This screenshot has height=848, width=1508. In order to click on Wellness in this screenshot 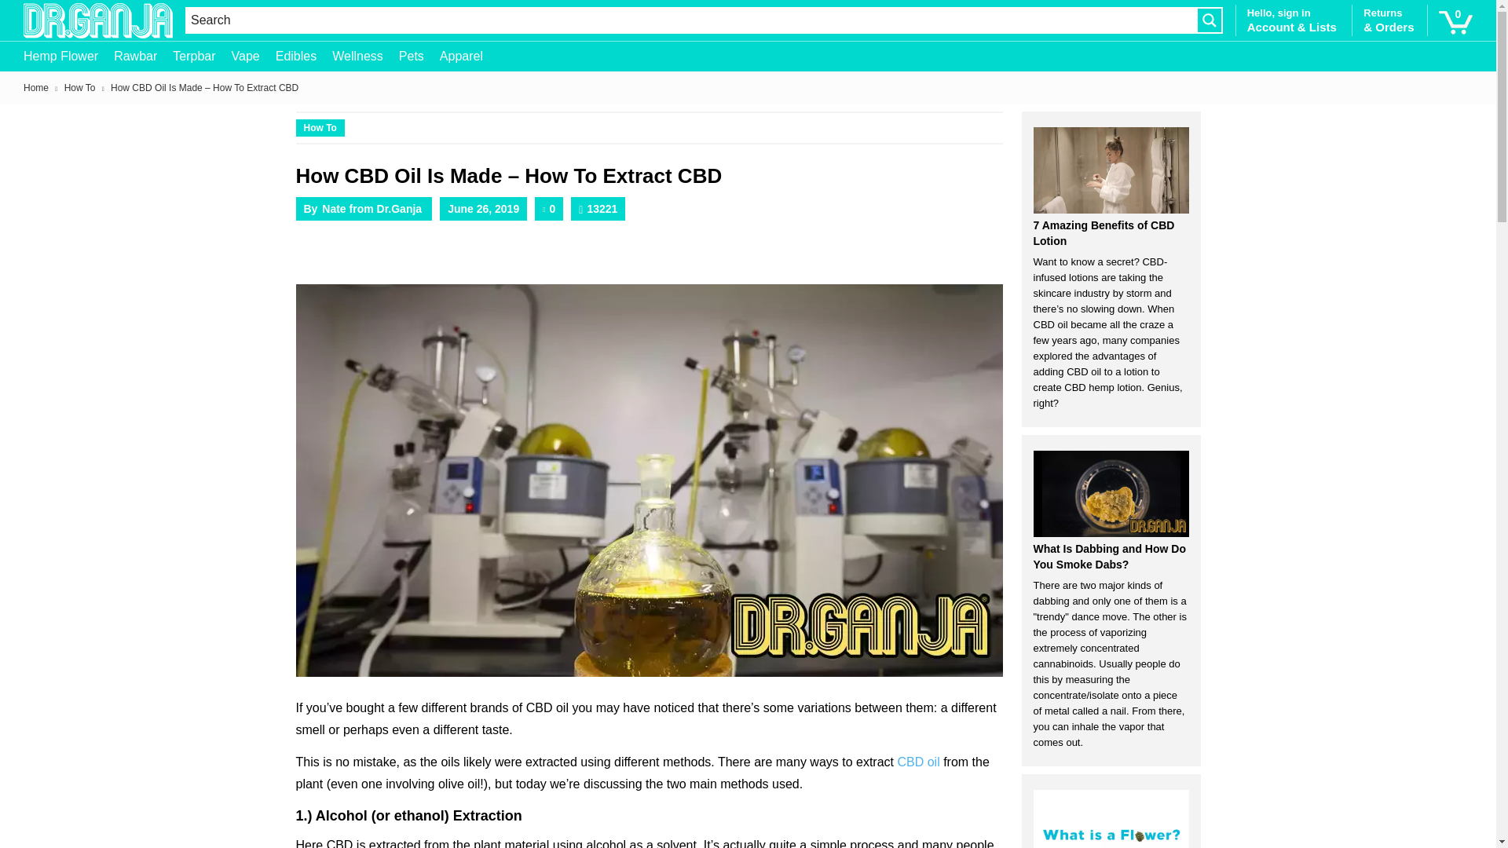, I will do `click(365, 55)`.